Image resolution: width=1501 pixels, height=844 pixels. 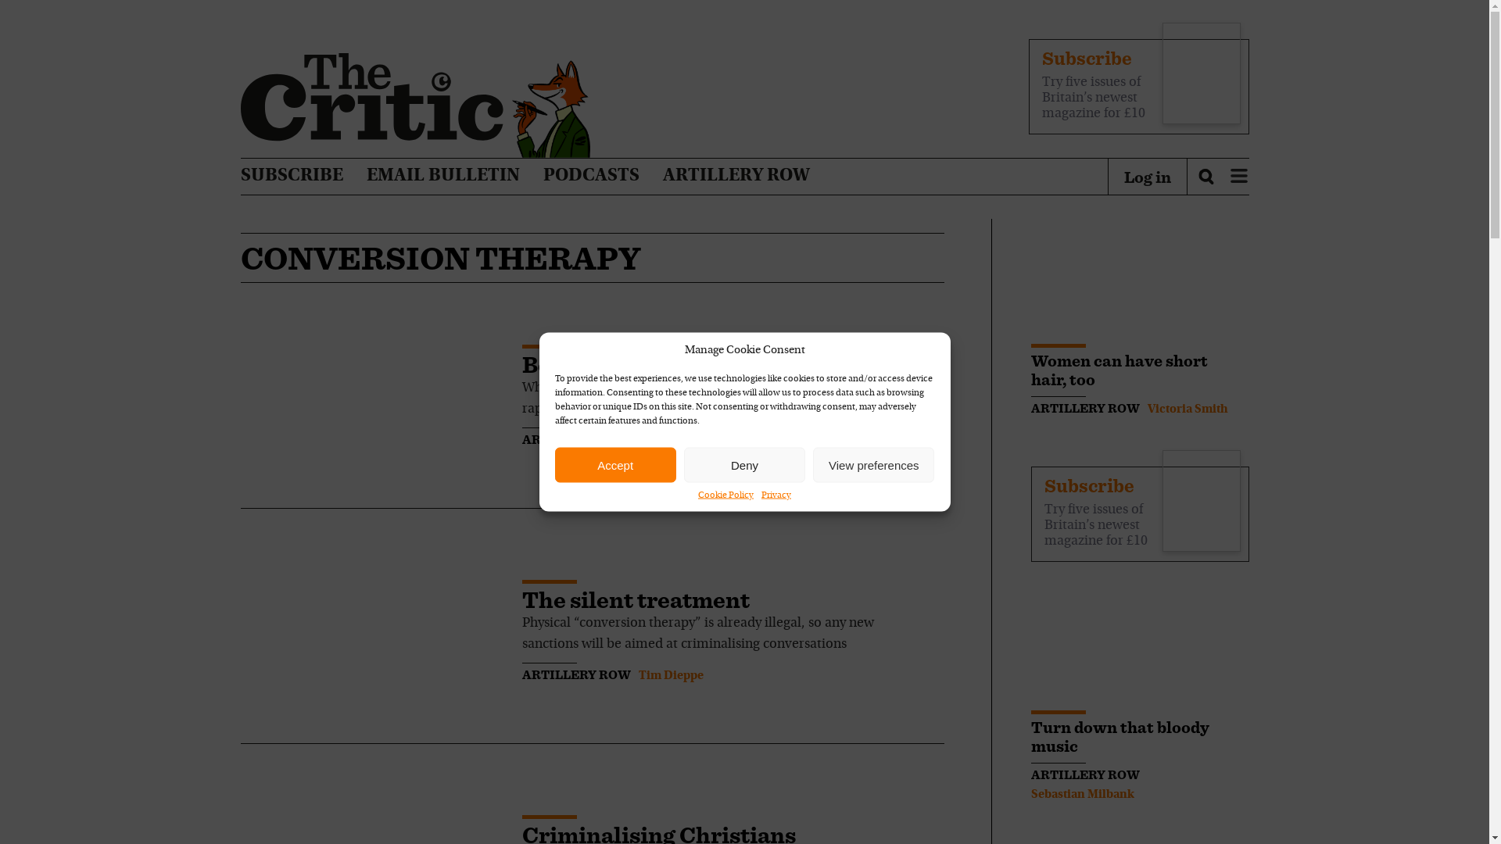 What do you see at coordinates (576, 439) in the screenshot?
I see `ARTILLERY ROW` at bounding box center [576, 439].